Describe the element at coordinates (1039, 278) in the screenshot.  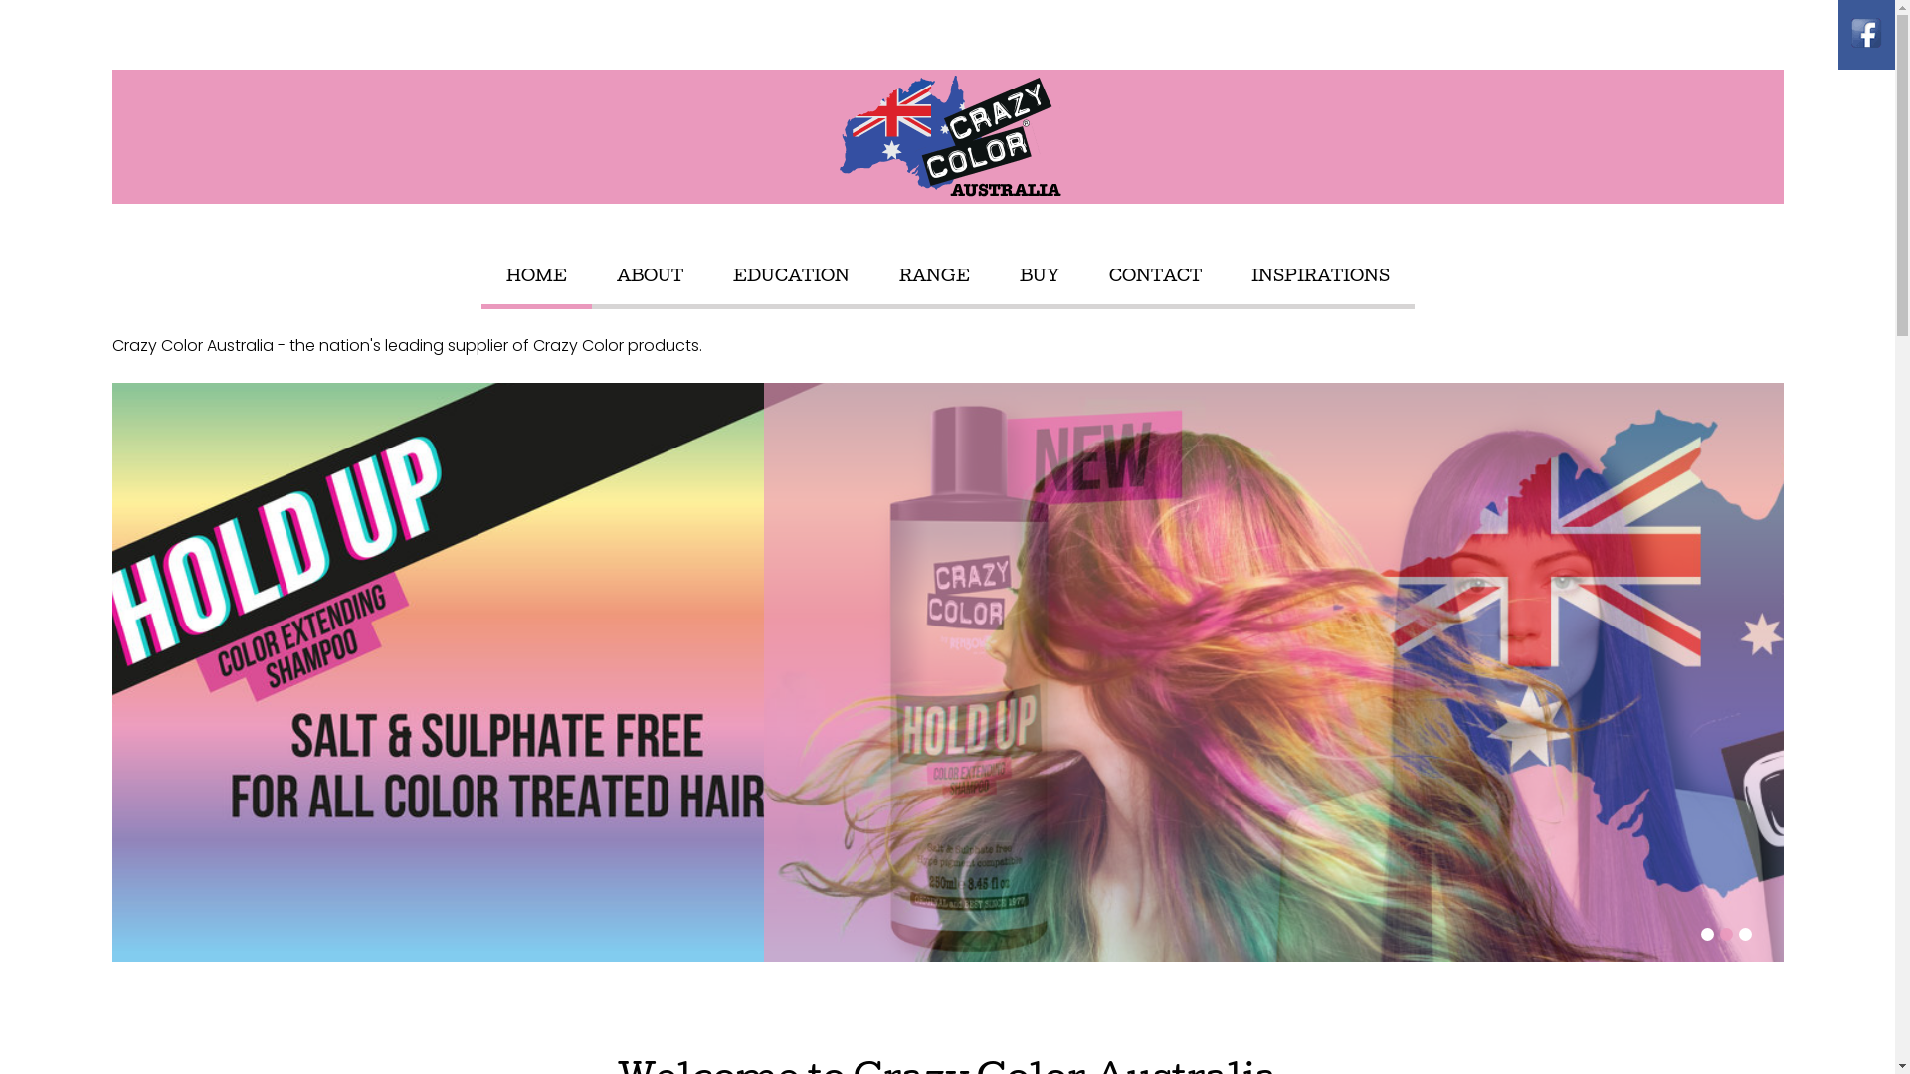
I see `BUY` at that location.